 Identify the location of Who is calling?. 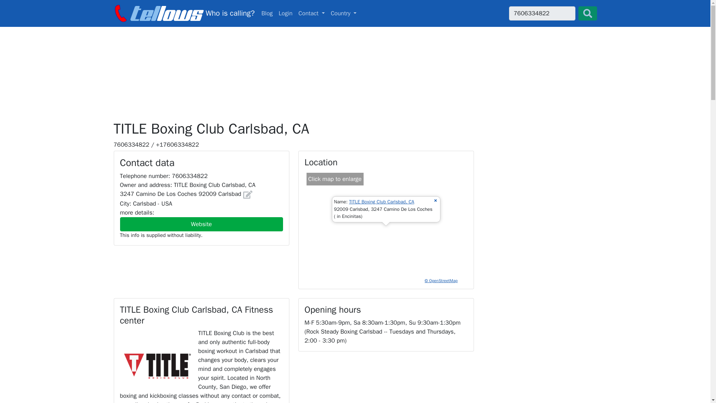
(183, 13).